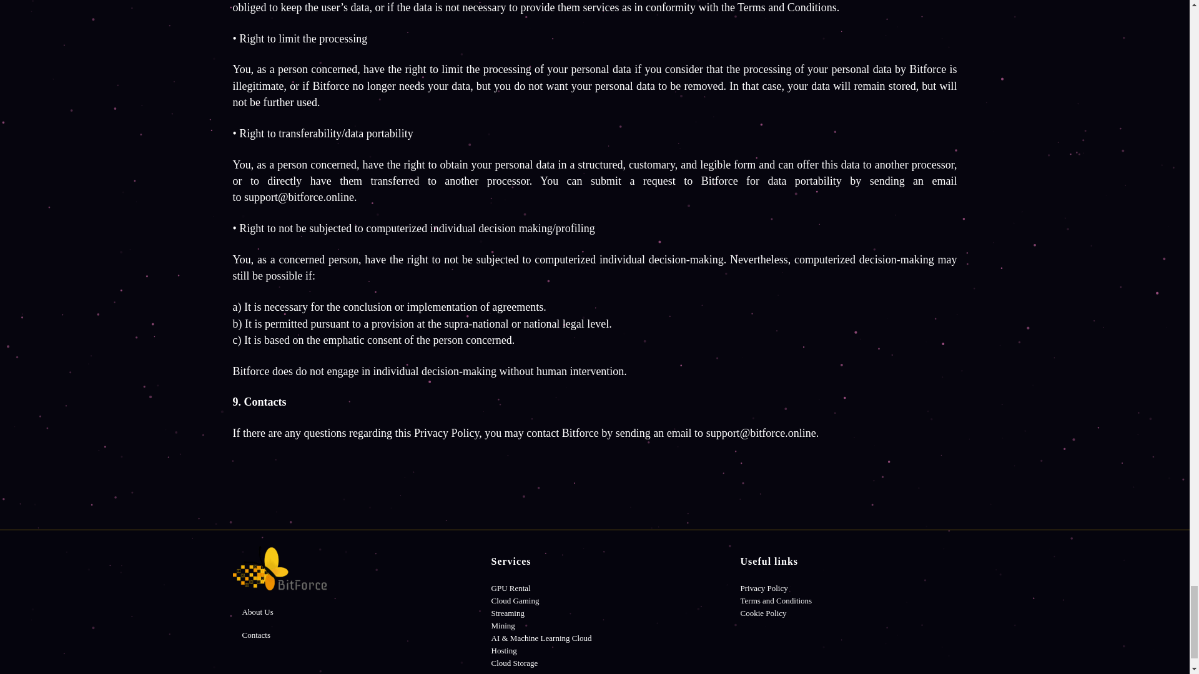 The width and height of the screenshot is (1199, 674). I want to click on Cloud Gaming, so click(516, 600).